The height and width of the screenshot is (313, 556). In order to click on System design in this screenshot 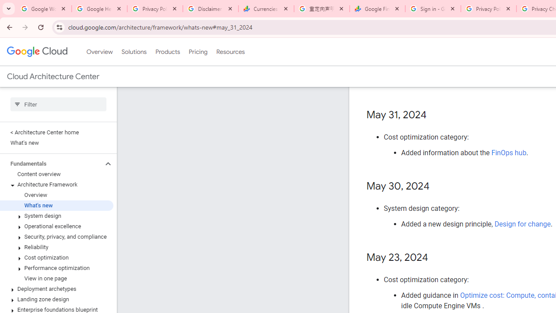, I will do `click(56, 216)`.